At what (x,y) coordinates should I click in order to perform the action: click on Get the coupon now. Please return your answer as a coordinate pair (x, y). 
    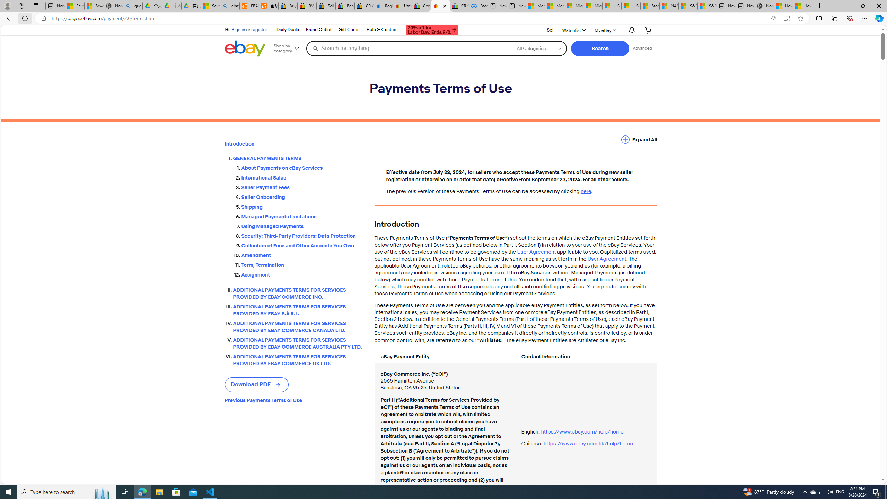
    Looking at the image, I should click on (432, 31).